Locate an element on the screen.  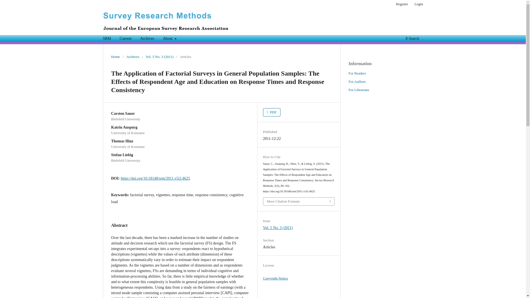
About is located at coordinates (170, 39).